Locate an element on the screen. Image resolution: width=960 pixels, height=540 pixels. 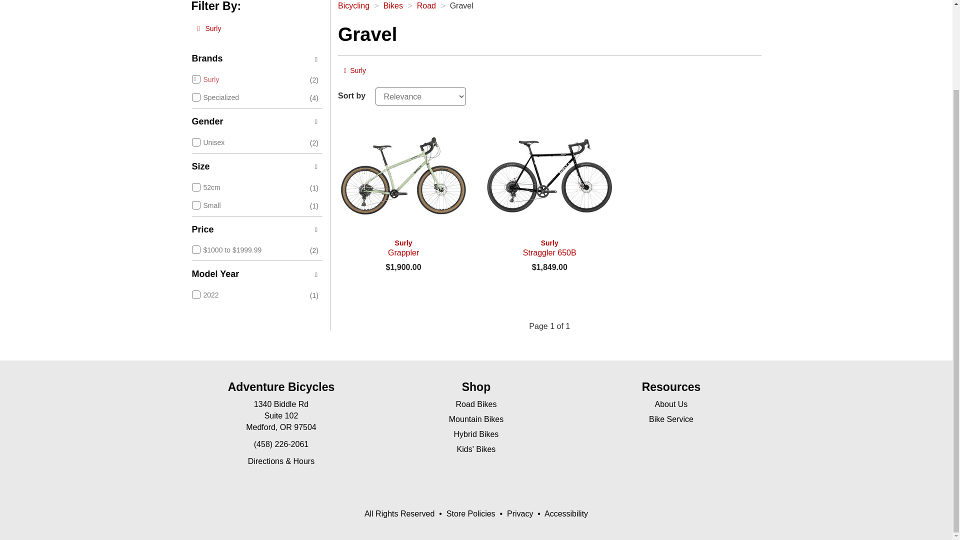
Brands is located at coordinates (426, 6).